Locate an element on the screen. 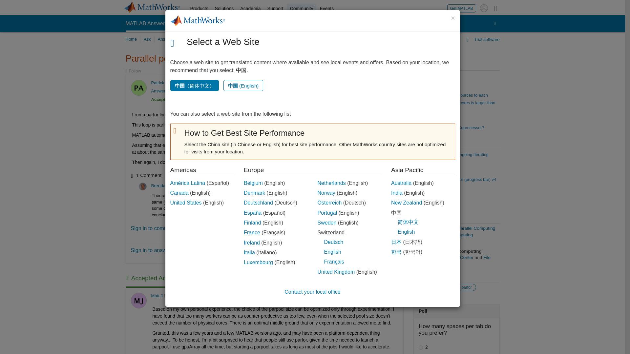 The image size is (630, 354). Support is located at coordinates (275, 9).